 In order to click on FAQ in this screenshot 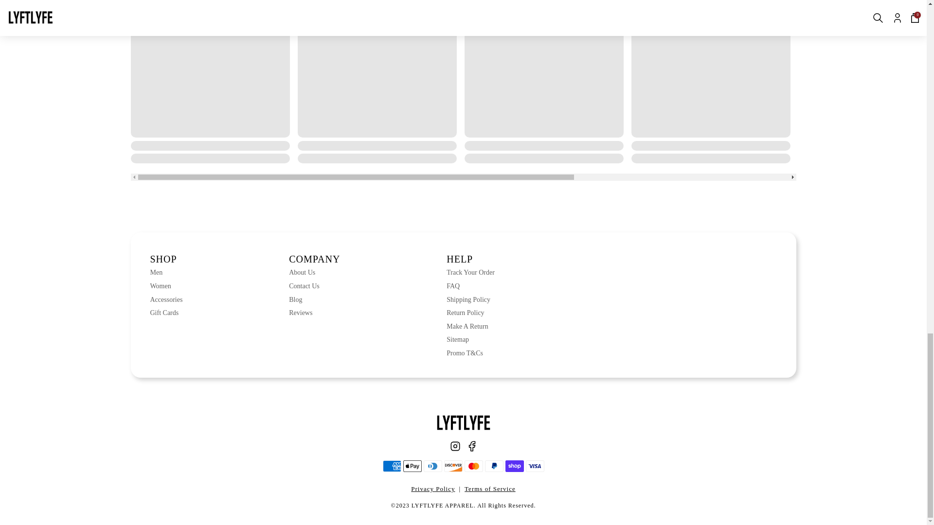, I will do `click(470, 286)`.